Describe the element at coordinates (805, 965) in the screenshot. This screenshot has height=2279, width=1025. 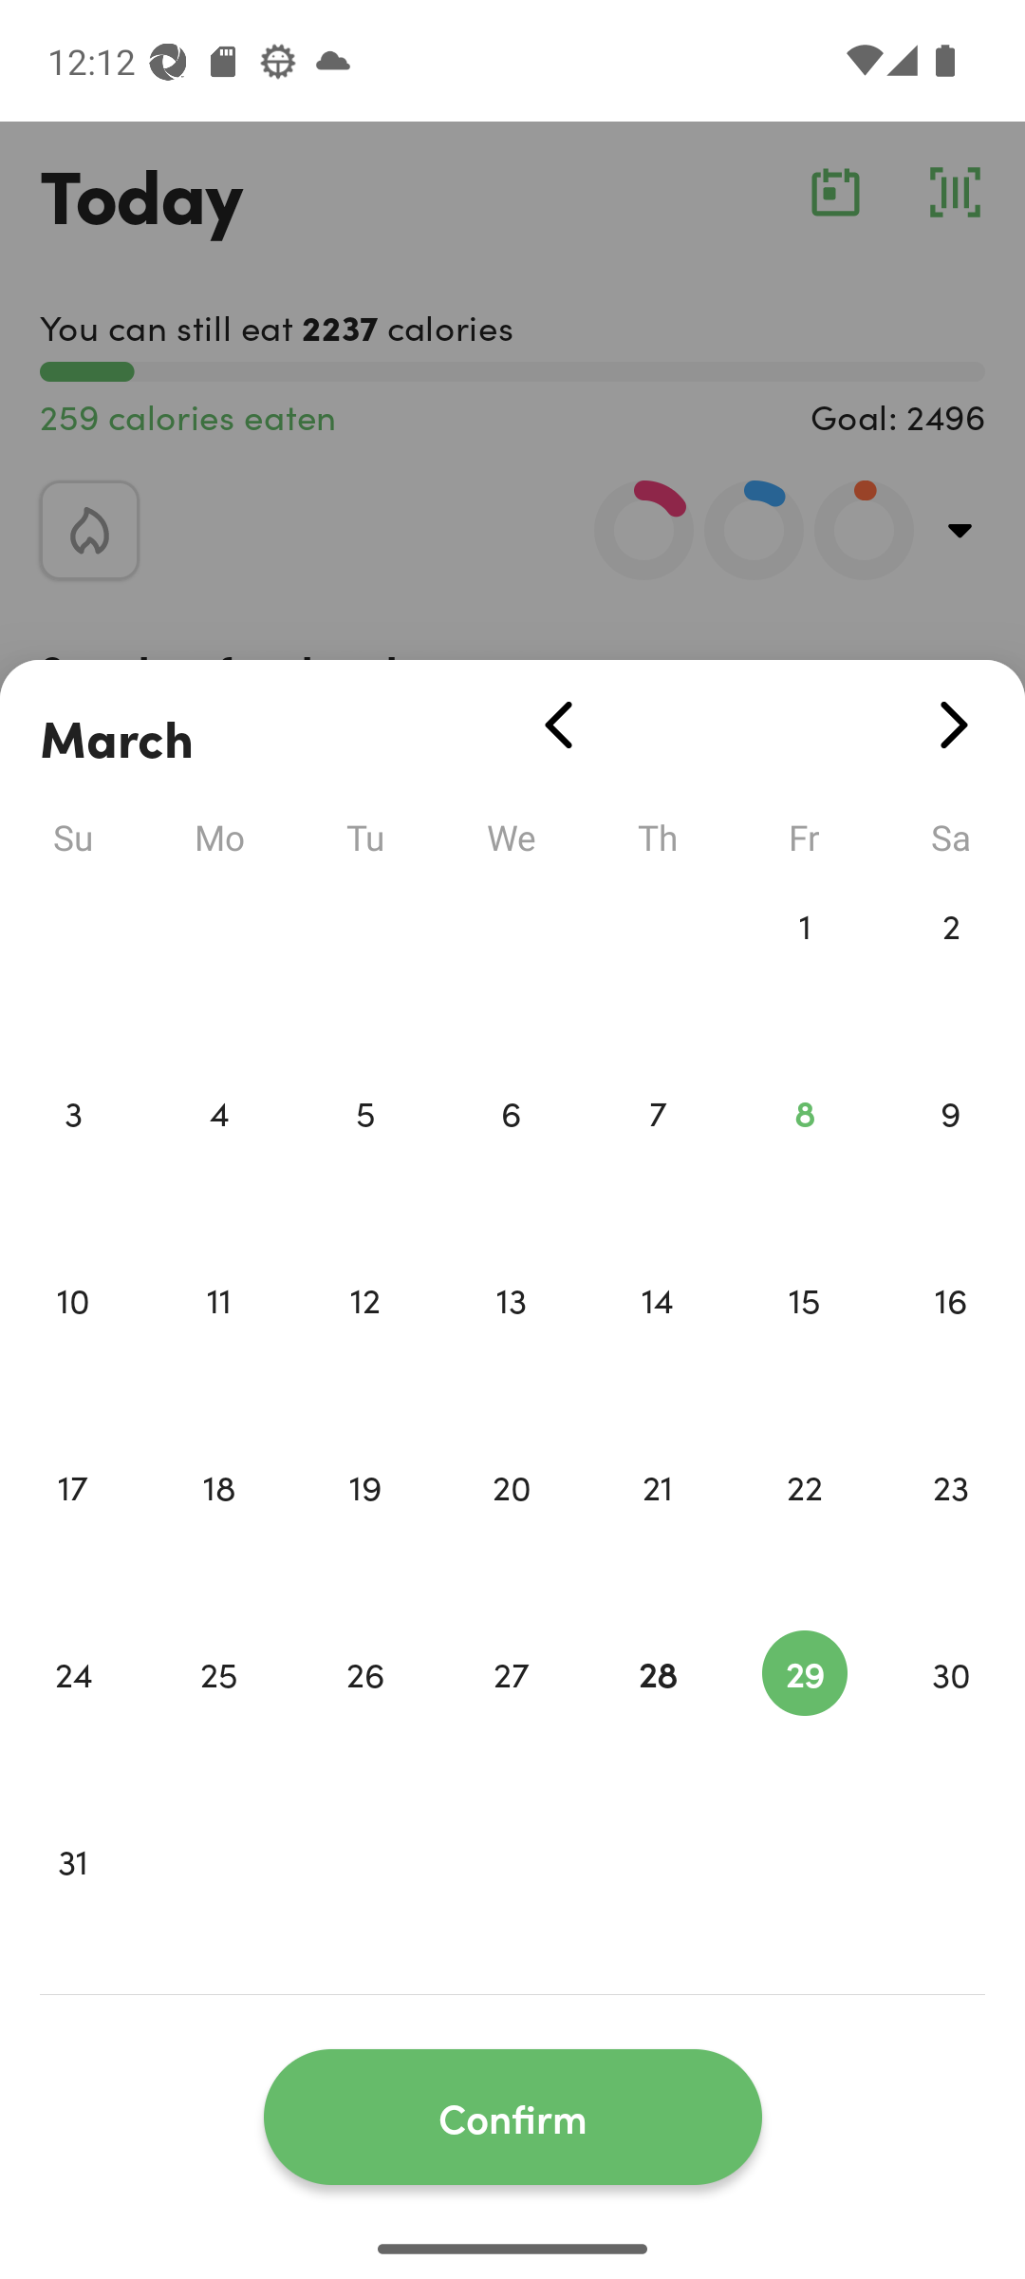
I see `1` at that location.